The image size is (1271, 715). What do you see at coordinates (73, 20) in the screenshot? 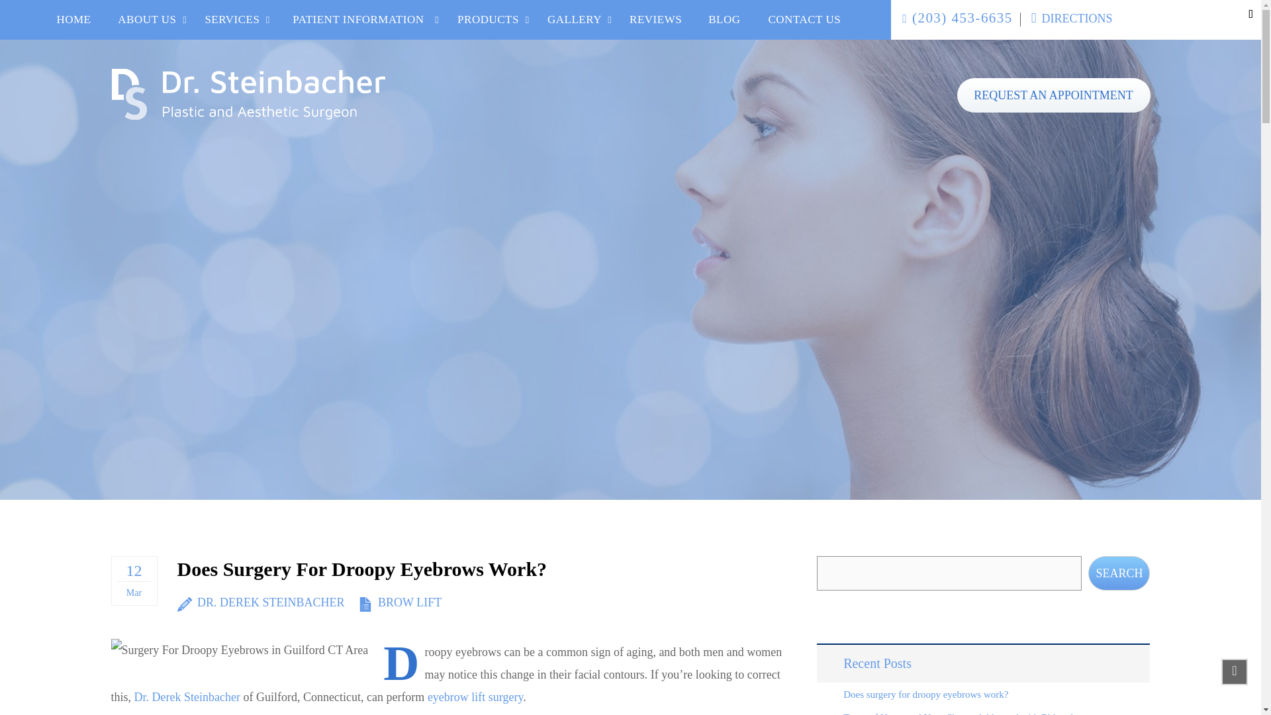
I see `HOME` at bounding box center [73, 20].